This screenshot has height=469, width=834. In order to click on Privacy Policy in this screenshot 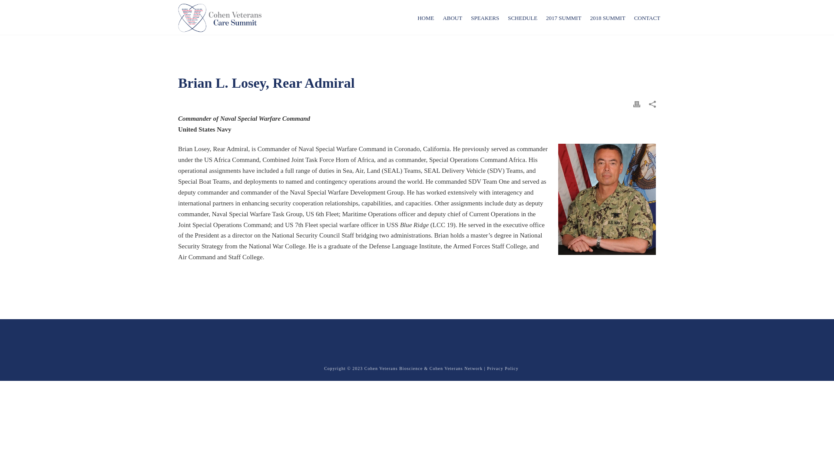, I will do `click(503, 368)`.